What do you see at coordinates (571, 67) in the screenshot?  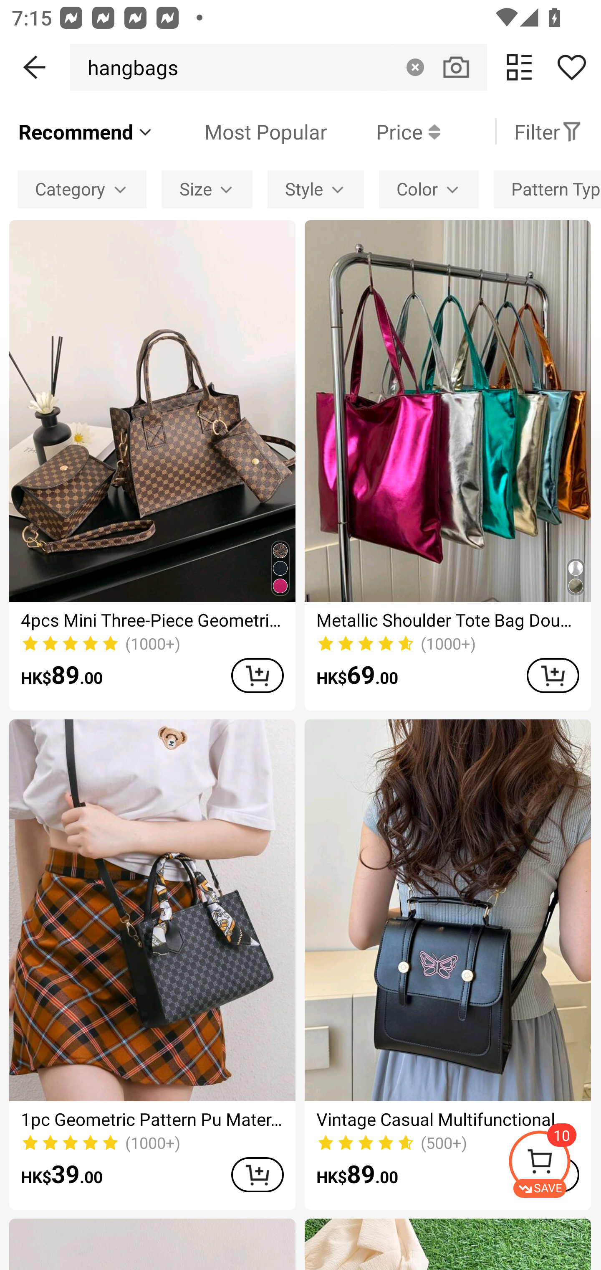 I see `Share` at bounding box center [571, 67].